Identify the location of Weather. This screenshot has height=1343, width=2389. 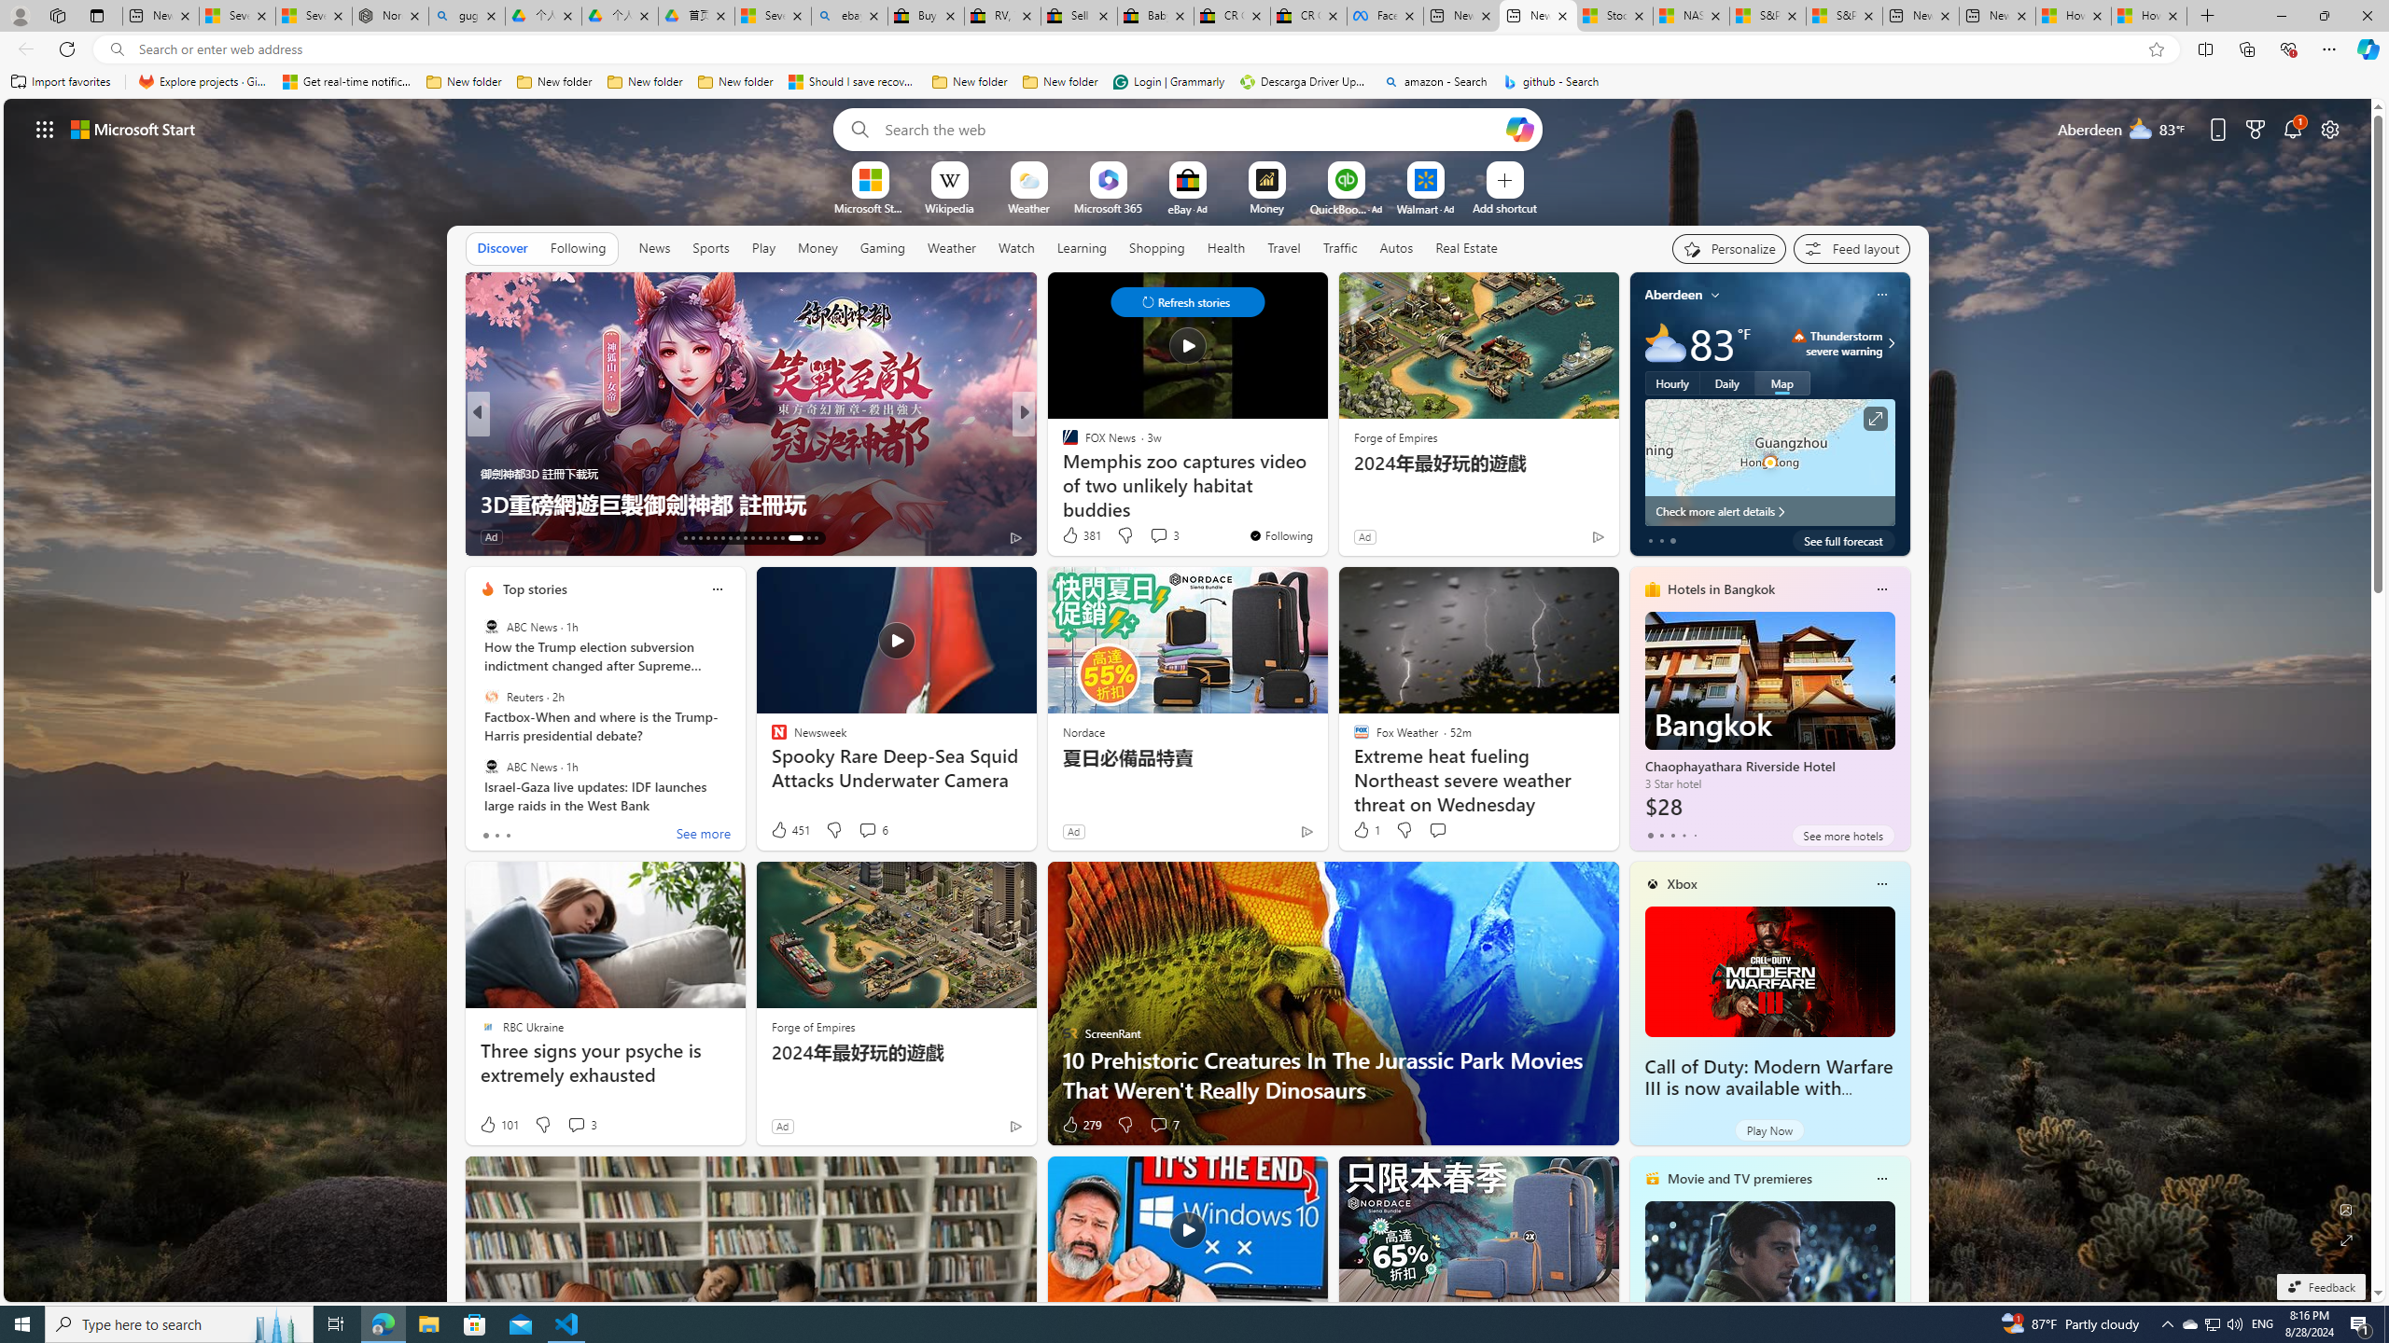
(952, 247).